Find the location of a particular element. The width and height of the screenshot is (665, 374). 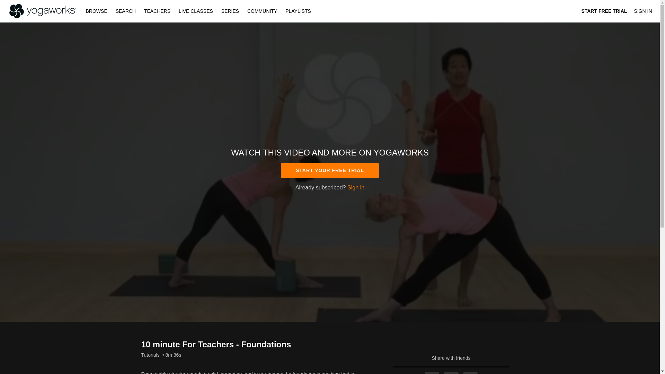

TEACHERS is located at coordinates (157, 11).